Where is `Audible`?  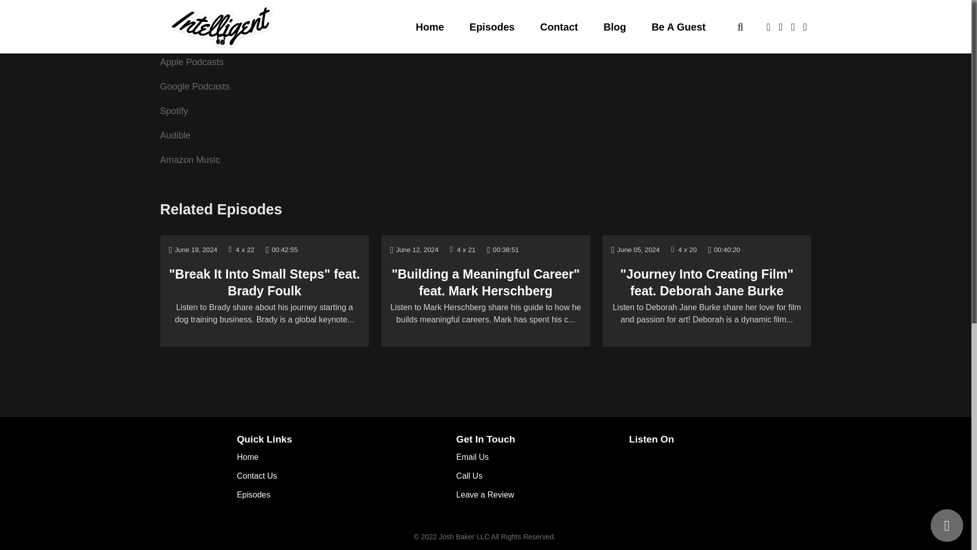 Audible is located at coordinates (175, 135).